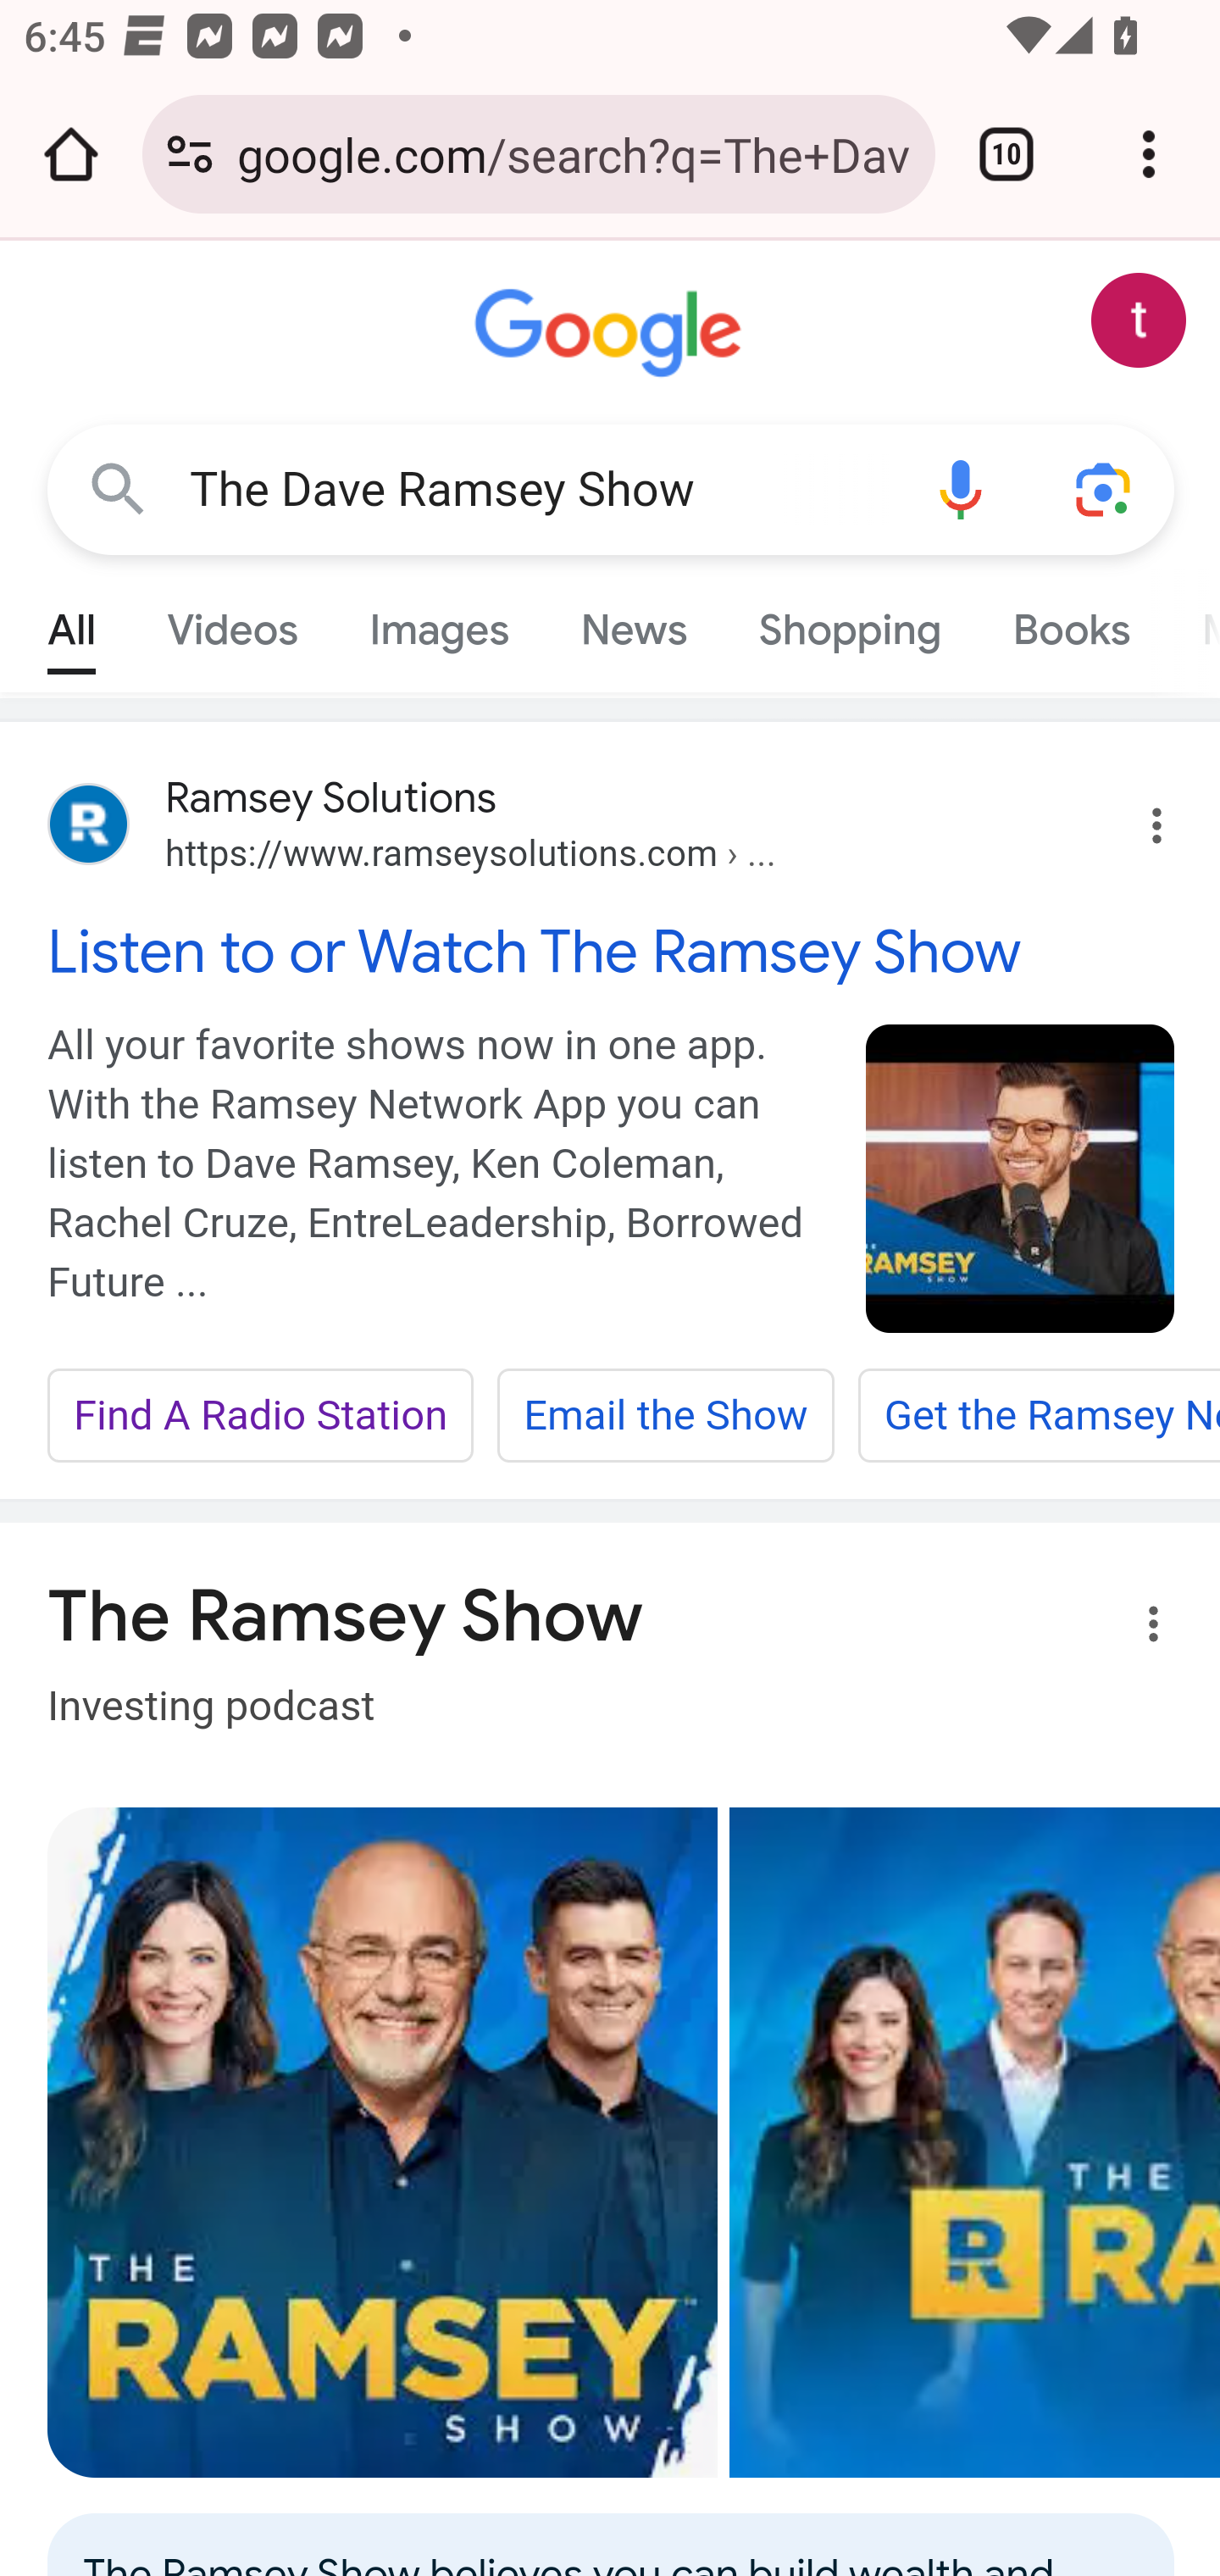  I want to click on Find A Radio Station, so click(261, 1417).